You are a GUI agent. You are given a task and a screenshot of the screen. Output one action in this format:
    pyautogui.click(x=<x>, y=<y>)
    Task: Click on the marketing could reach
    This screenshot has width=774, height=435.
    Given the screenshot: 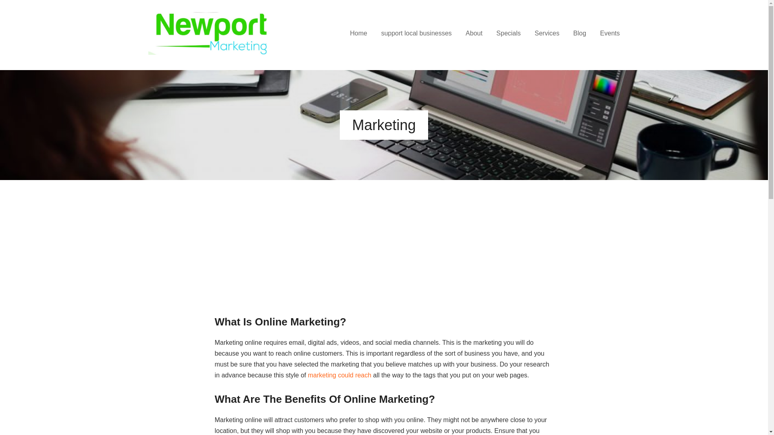 What is the action you would take?
    pyautogui.click(x=339, y=375)
    